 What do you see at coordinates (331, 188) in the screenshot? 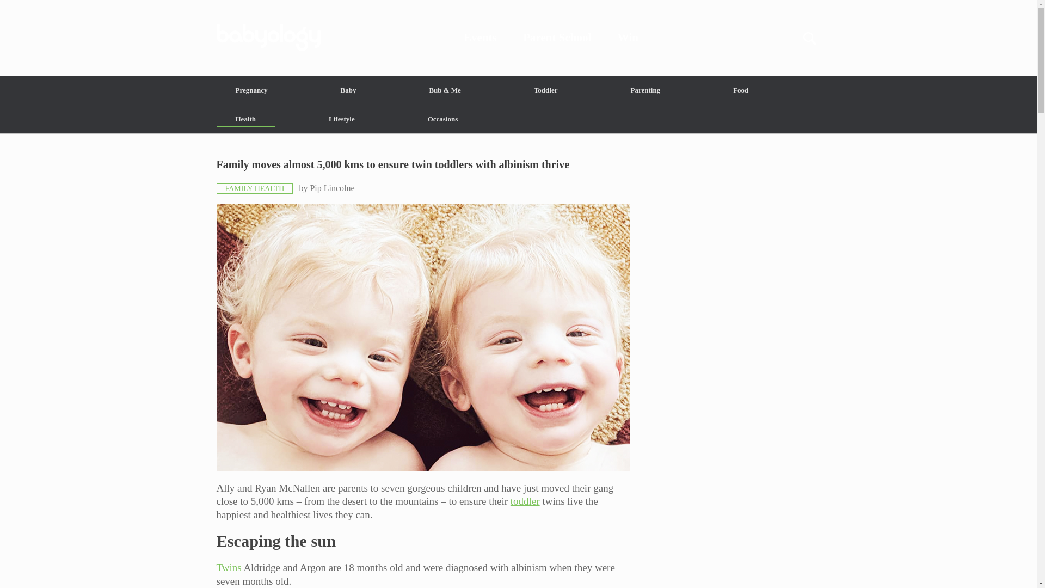
I see `View all posts by Pip Lincolne` at bounding box center [331, 188].